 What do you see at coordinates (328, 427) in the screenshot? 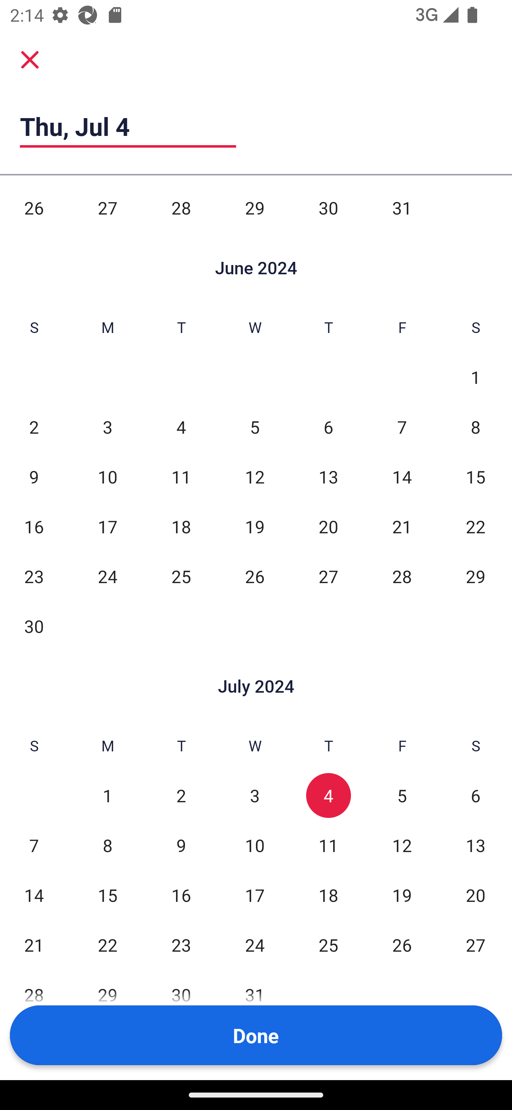
I see `6 Thu, Jun 6, Not Selected` at bounding box center [328, 427].